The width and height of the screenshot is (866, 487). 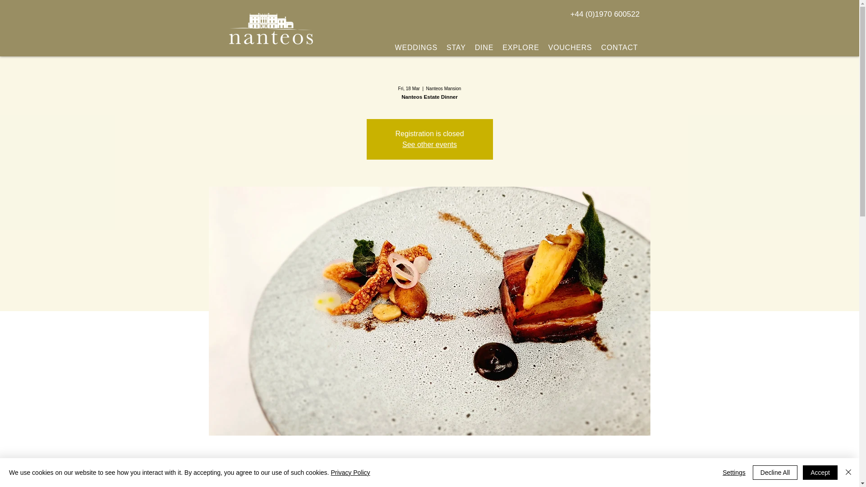 I want to click on CONTACT, so click(x=619, y=48).